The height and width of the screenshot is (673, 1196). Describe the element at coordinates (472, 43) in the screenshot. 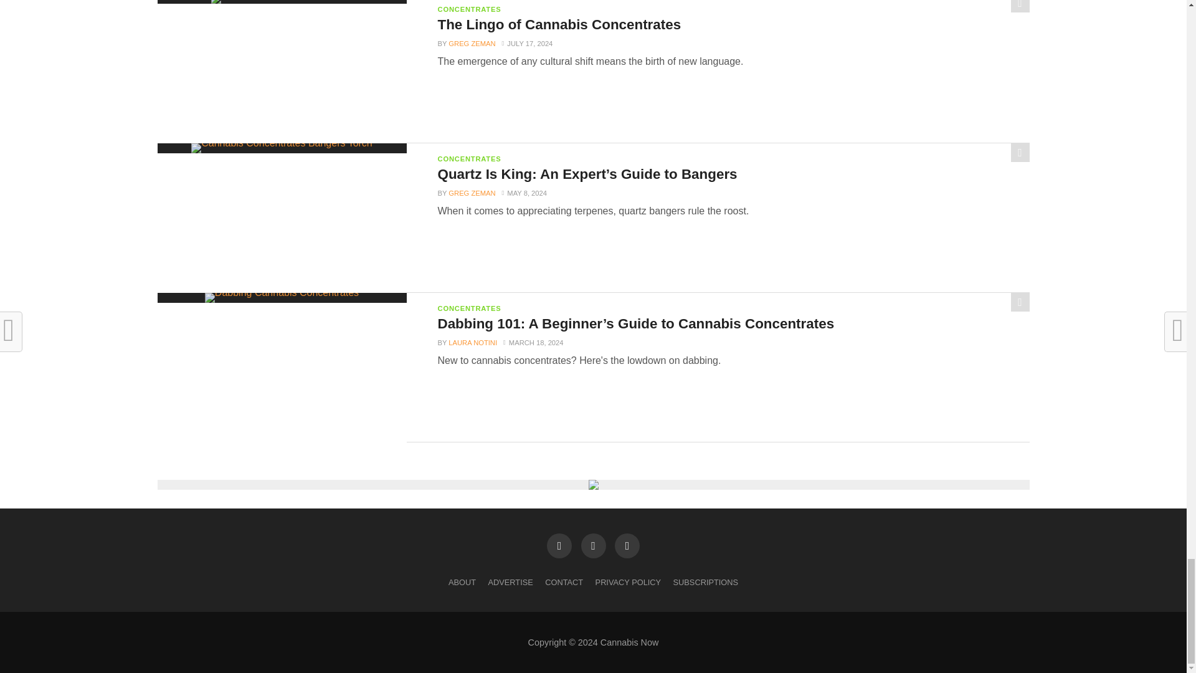

I see `Posts by Greg Zeman` at that location.